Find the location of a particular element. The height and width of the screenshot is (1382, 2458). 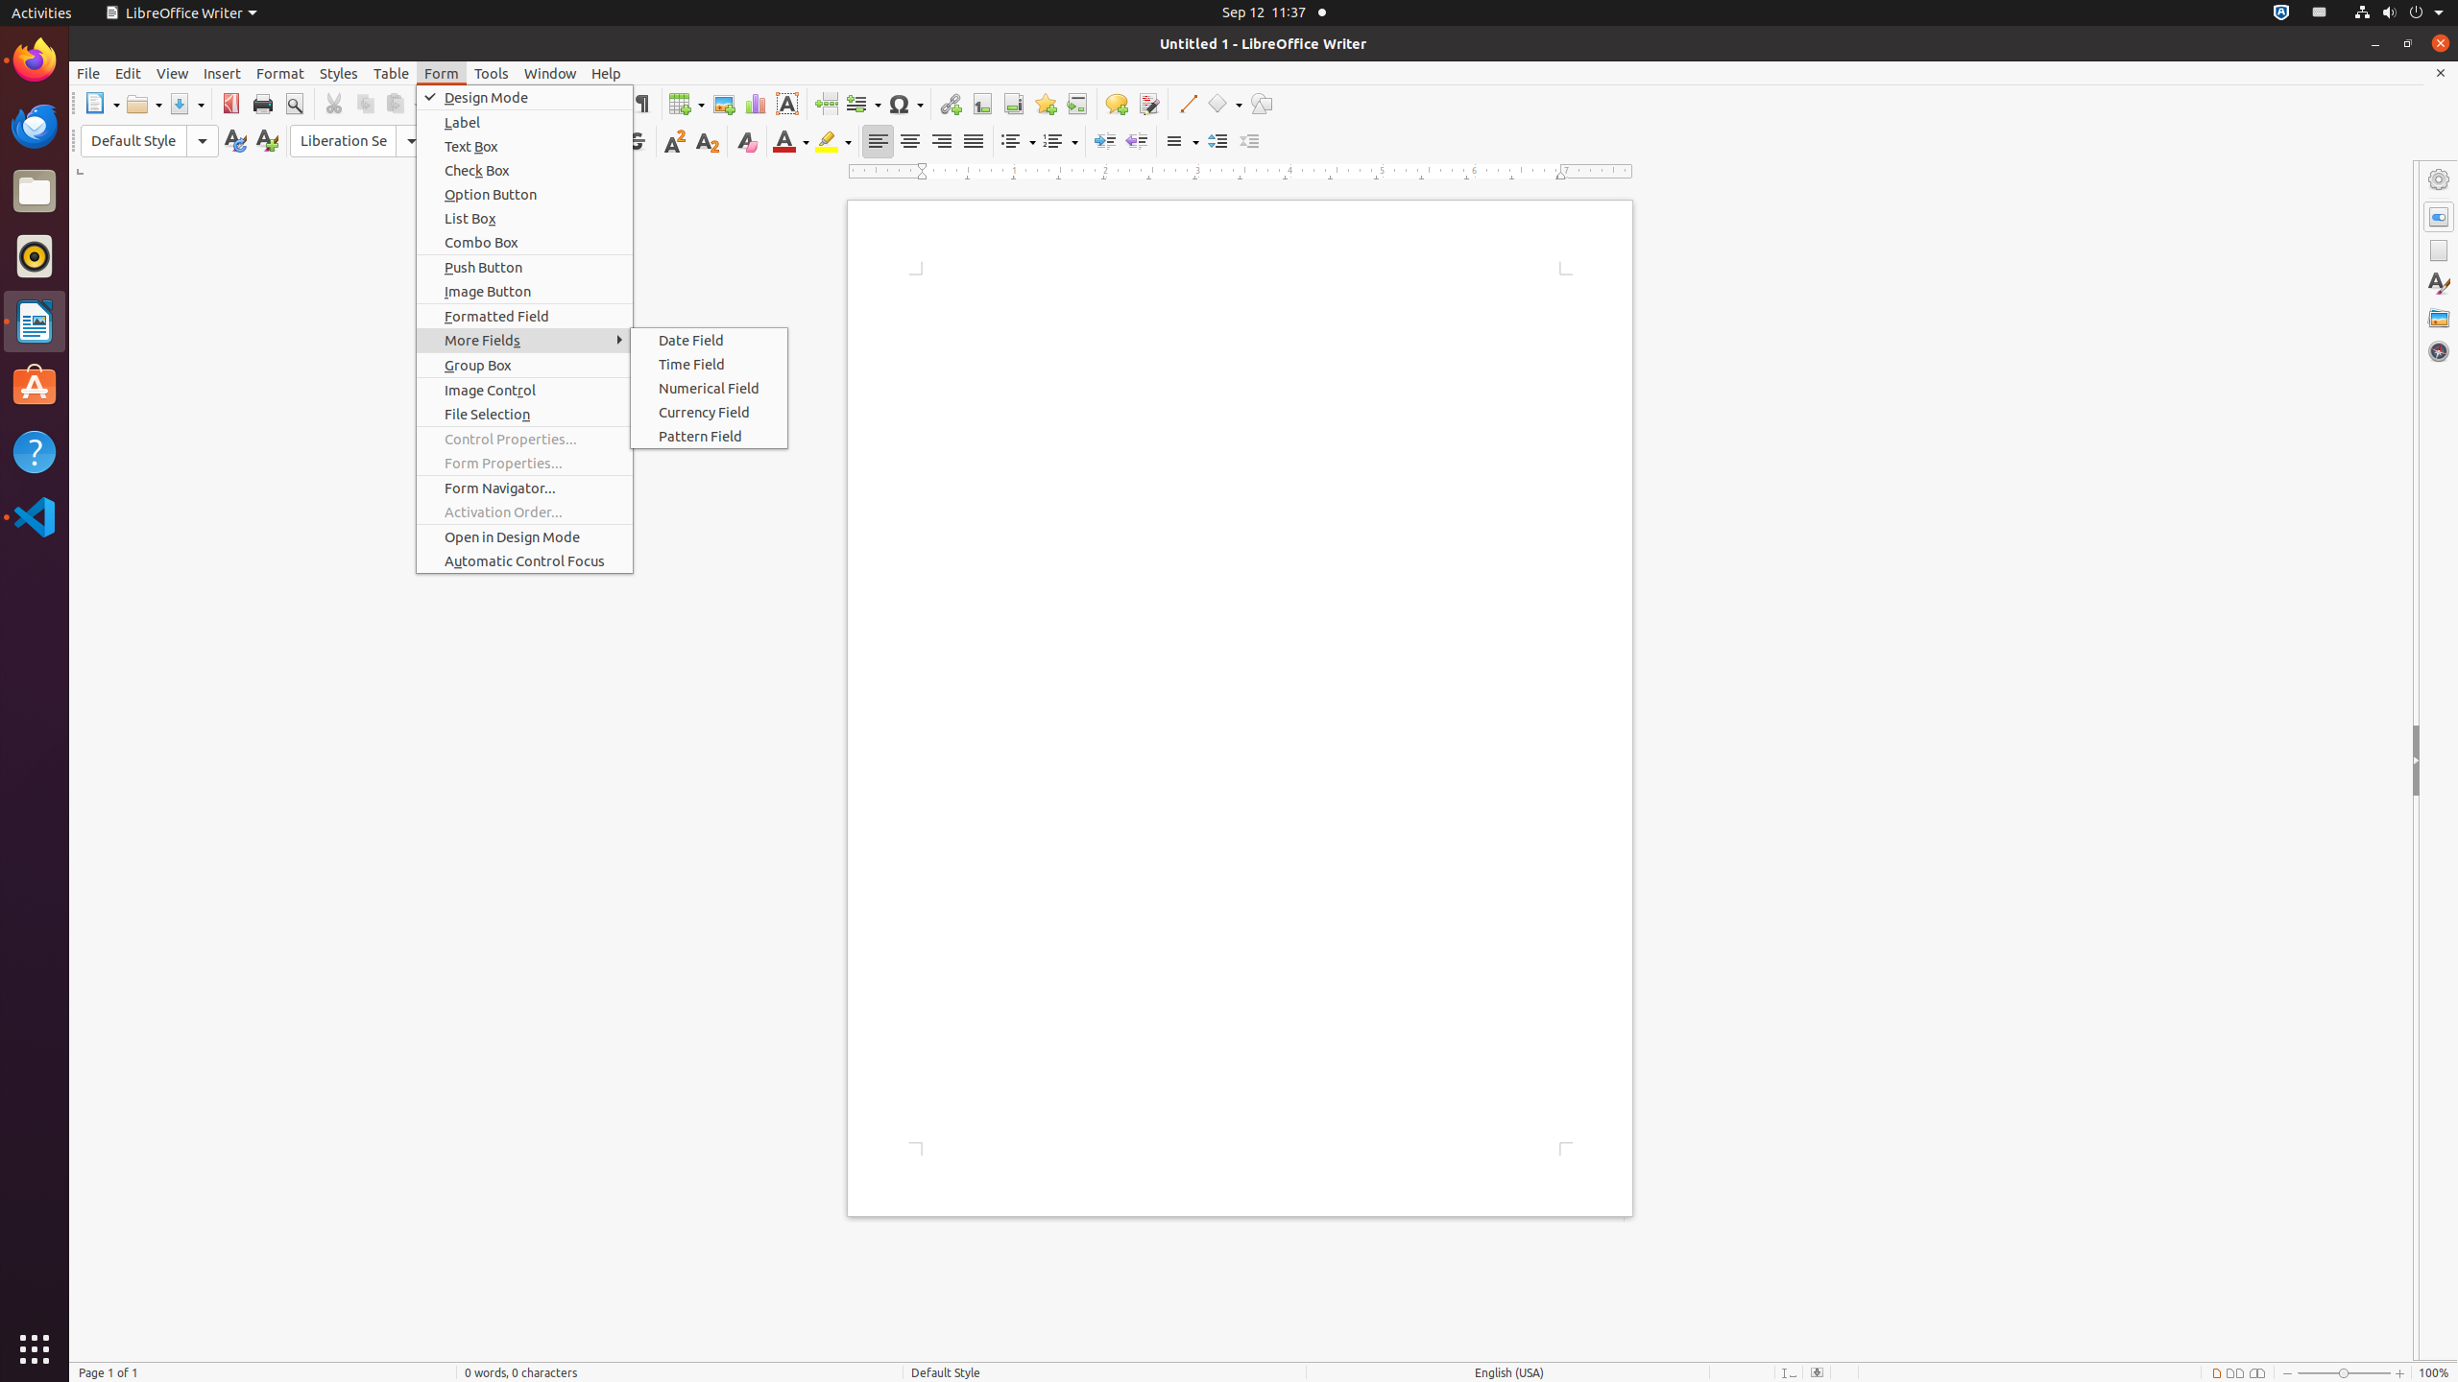

Track Changes Functions is located at coordinates (1148, 104).